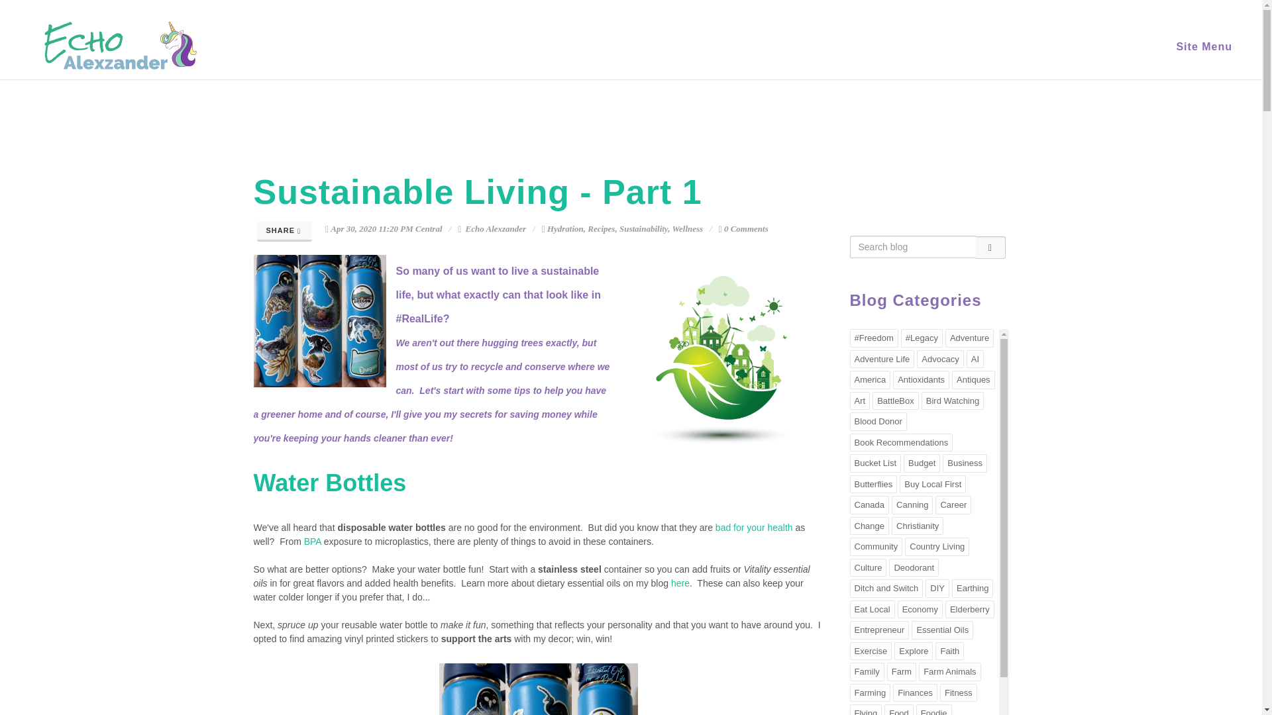 Image resolution: width=1272 pixels, height=715 pixels. What do you see at coordinates (565, 229) in the screenshot?
I see `Hydration` at bounding box center [565, 229].